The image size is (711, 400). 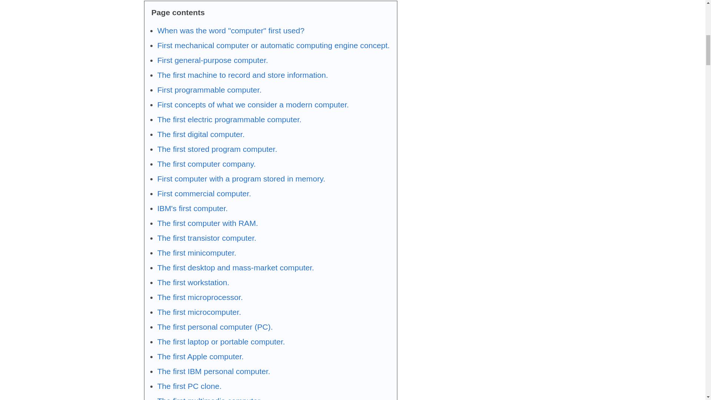 What do you see at coordinates (229, 119) in the screenshot?
I see `The first electric programmable computer.` at bounding box center [229, 119].